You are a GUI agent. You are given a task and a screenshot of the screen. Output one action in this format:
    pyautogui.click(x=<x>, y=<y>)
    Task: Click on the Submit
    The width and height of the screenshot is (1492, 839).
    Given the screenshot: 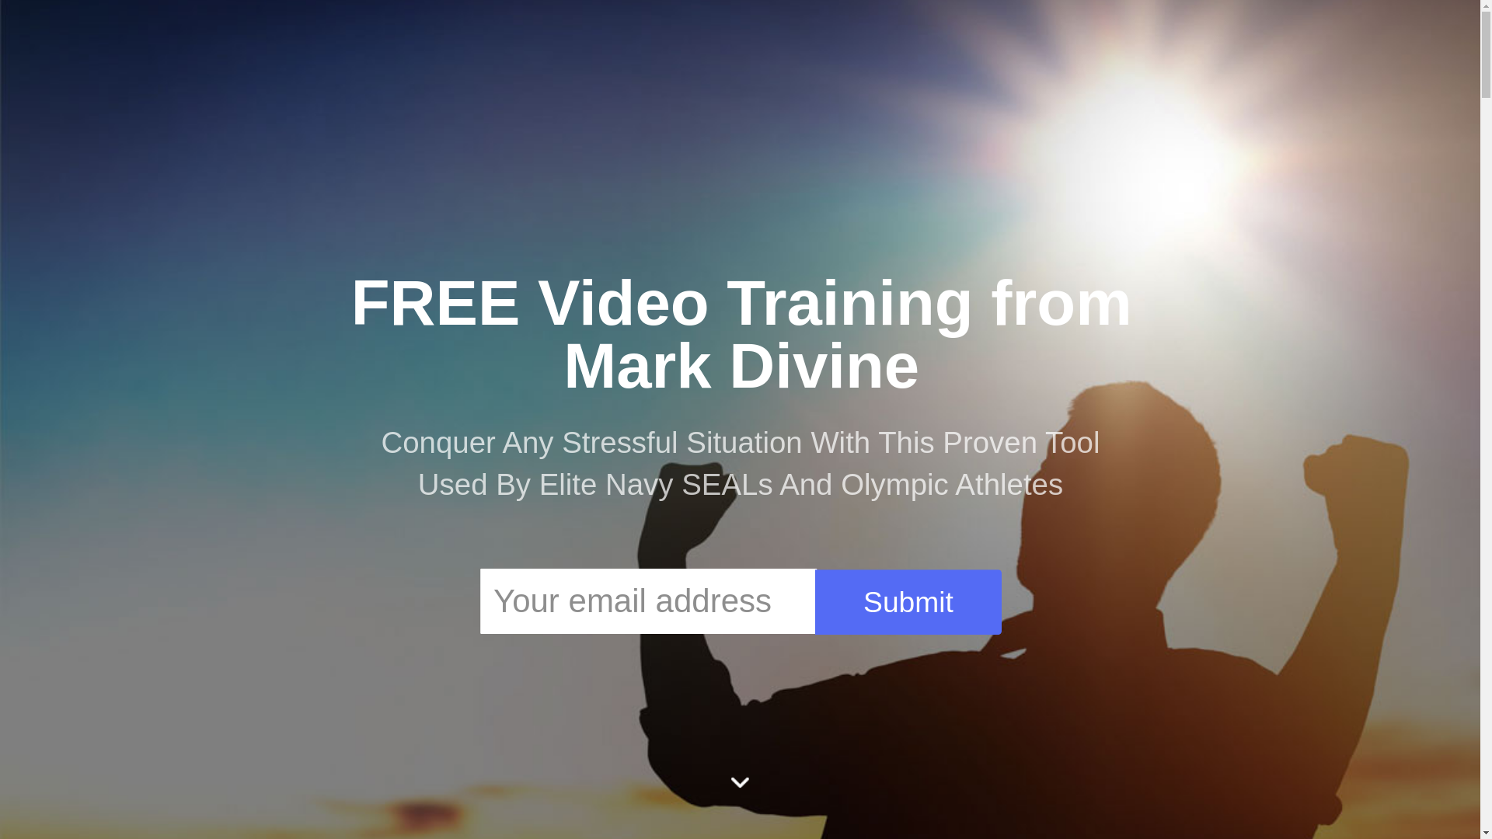 What is the action you would take?
    pyautogui.click(x=892, y=597)
    